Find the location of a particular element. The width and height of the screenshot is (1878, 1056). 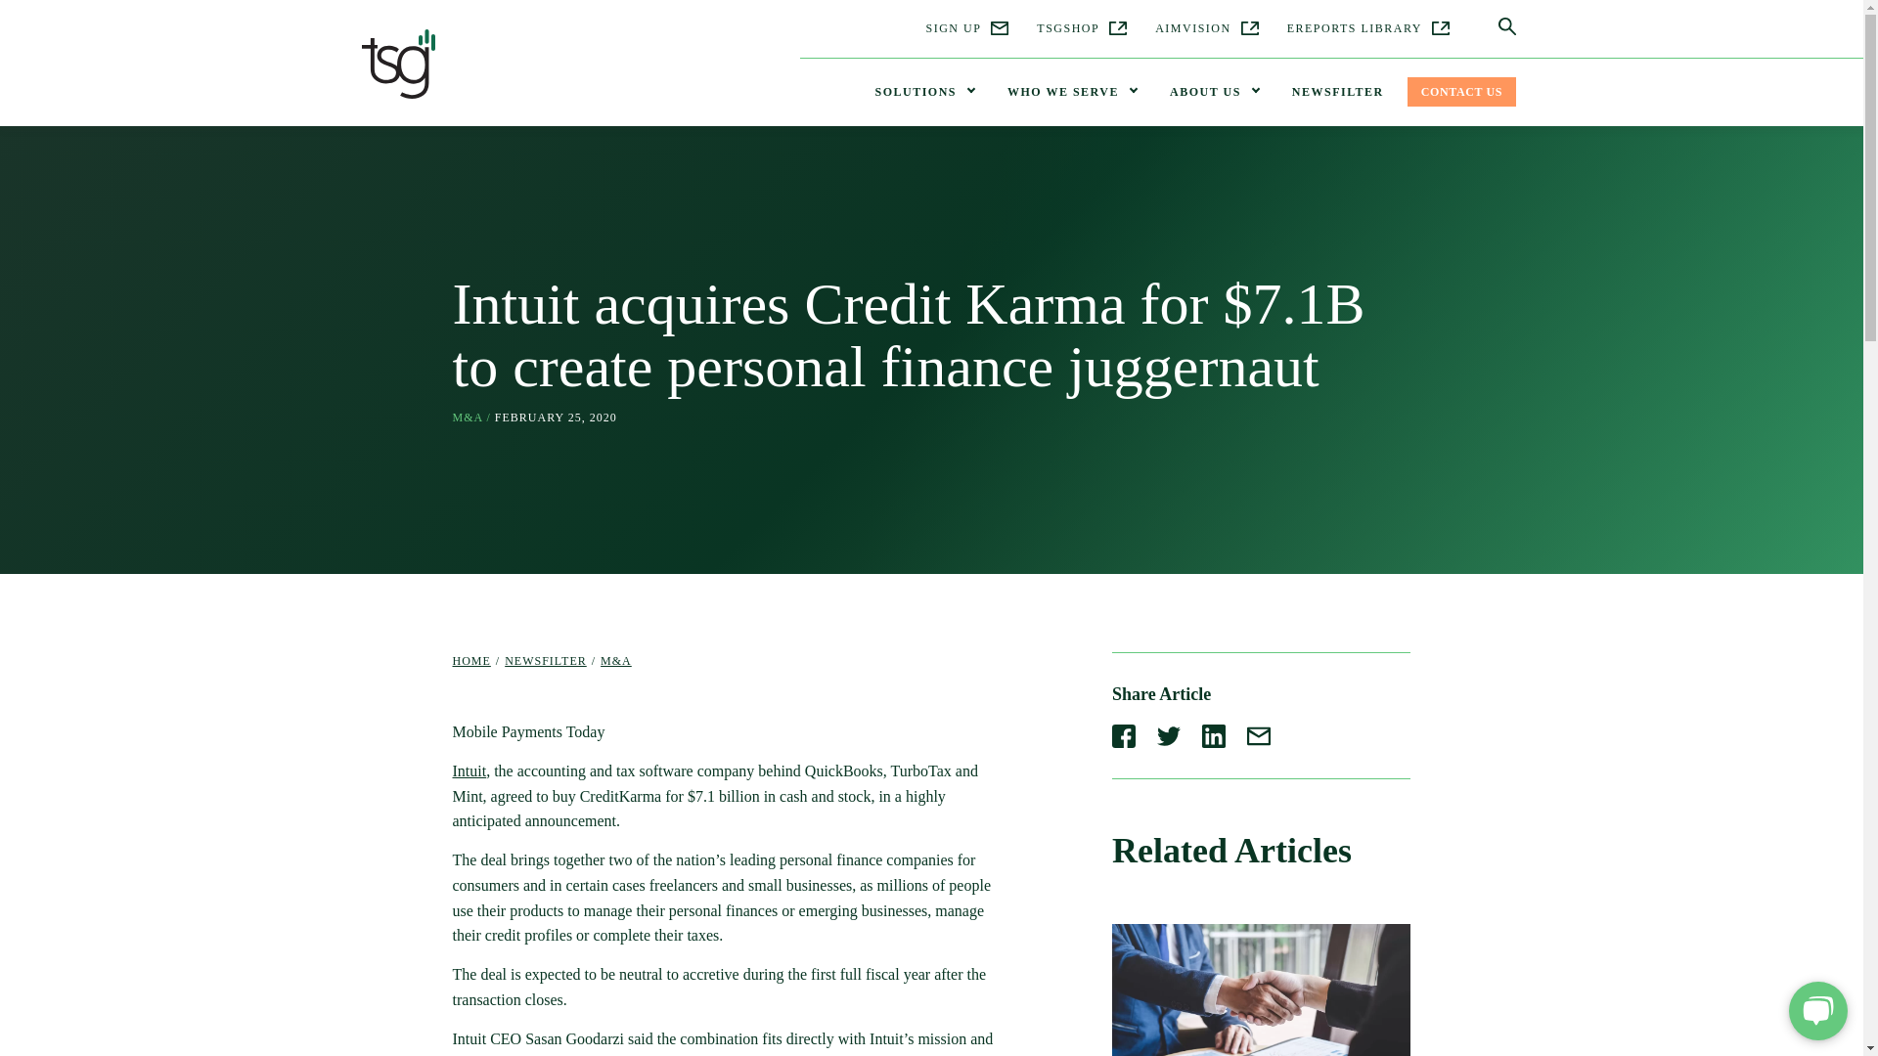

NEWSFILTER is located at coordinates (1338, 92).